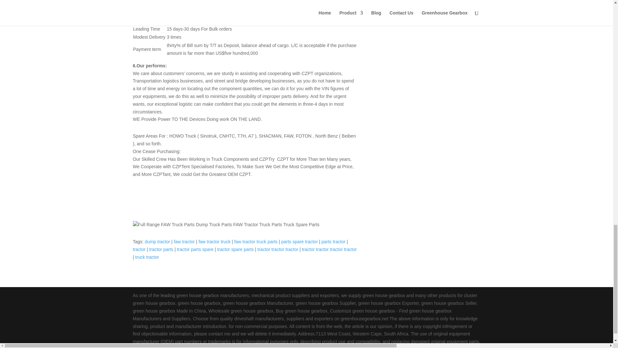 The width and height of the screenshot is (618, 348). Describe the element at coordinates (333, 242) in the screenshot. I see `parts tractor` at that location.